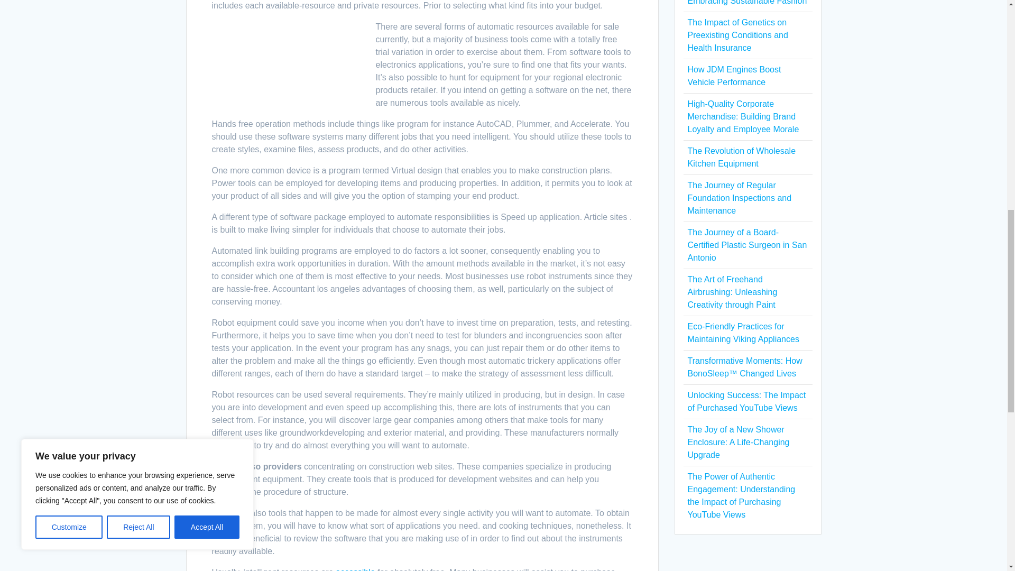 The image size is (1015, 571). What do you see at coordinates (746, 2) in the screenshot?
I see `The Thrill of Thrifting: Embracing Sustainable Fashion` at bounding box center [746, 2].